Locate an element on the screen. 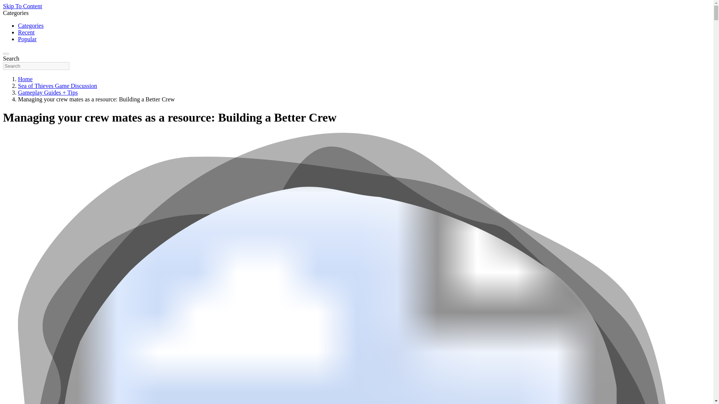 The width and height of the screenshot is (719, 404). Sea of Thieves Game Discussion is located at coordinates (58, 86).